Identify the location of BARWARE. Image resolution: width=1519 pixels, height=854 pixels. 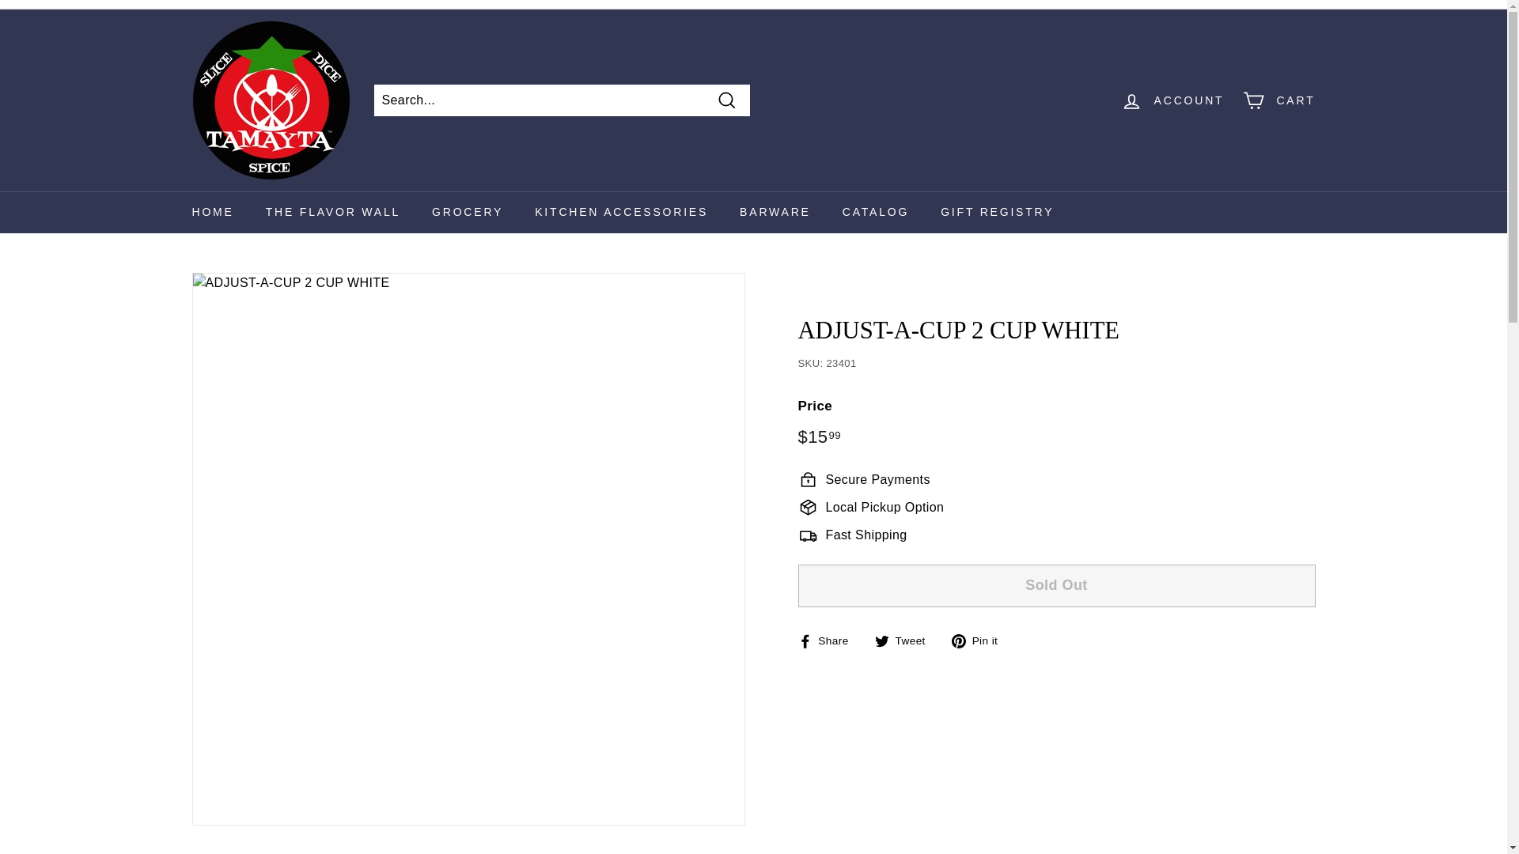
(775, 212).